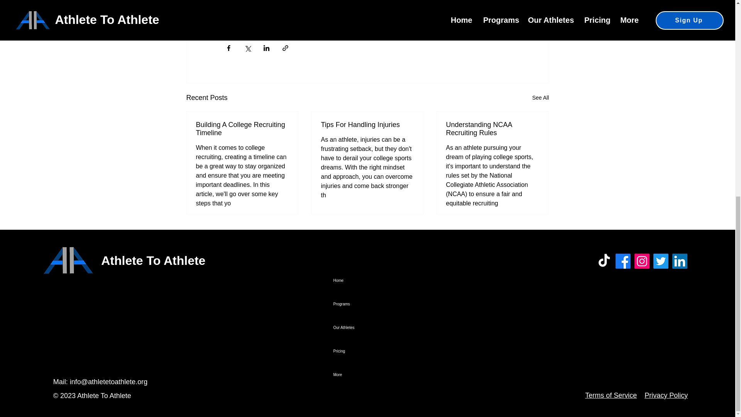 The image size is (741, 417). I want to click on Athlete To Athlete Logo "It Goes Beyond The Game", so click(68, 261).